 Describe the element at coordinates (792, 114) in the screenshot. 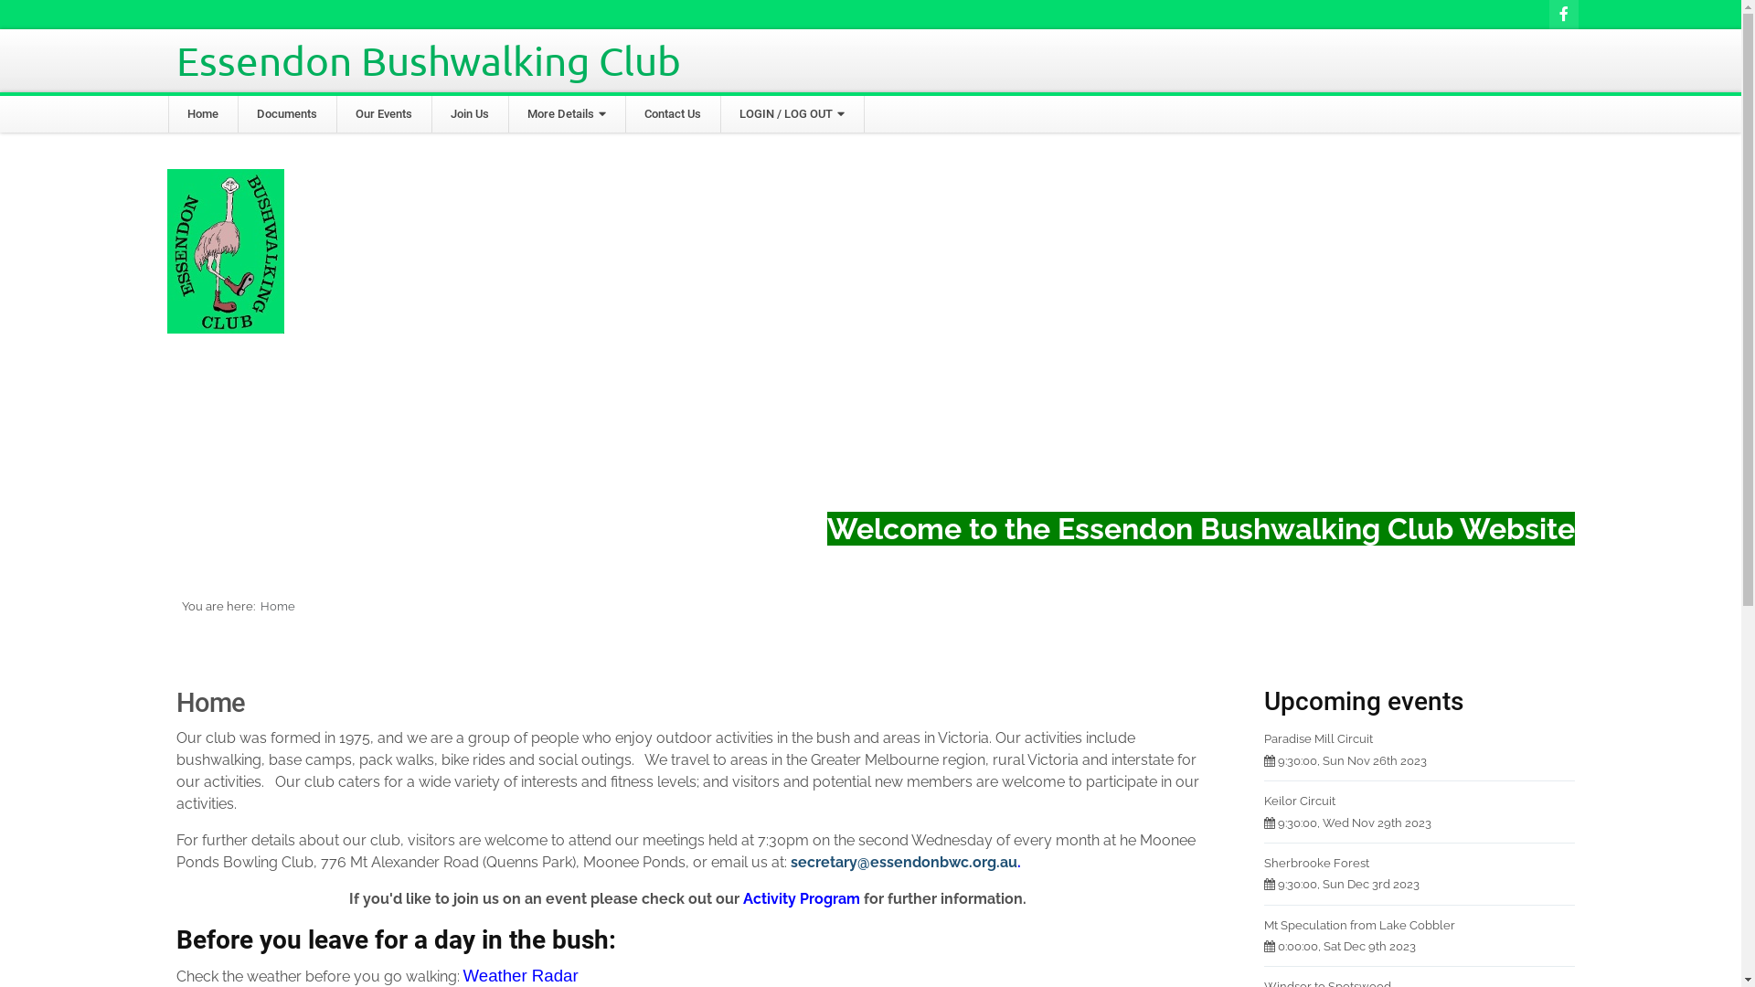

I see `LOGIN / LOG OUT` at that location.